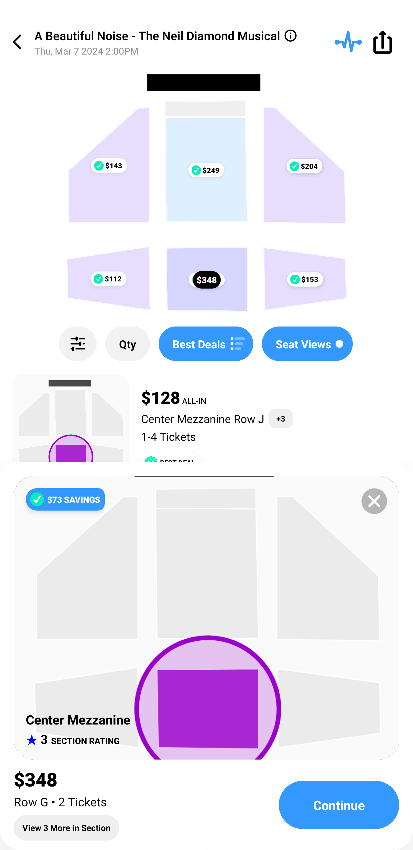 This screenshot has height=850, width=413. What do you see at coordinates (307, 344) in the screenshot?
I see `Seat Views` at bounding box center [307, 344].